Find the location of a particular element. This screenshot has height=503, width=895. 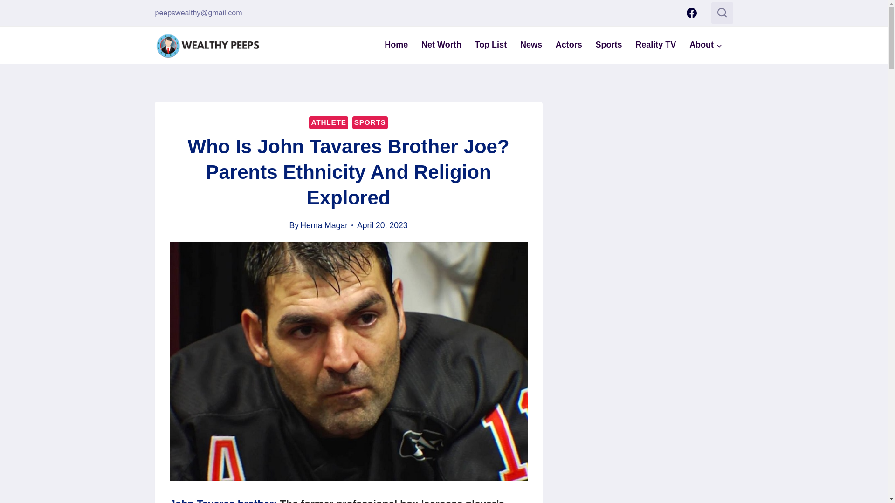

ATHLETE is located at coordinates (328, 122).